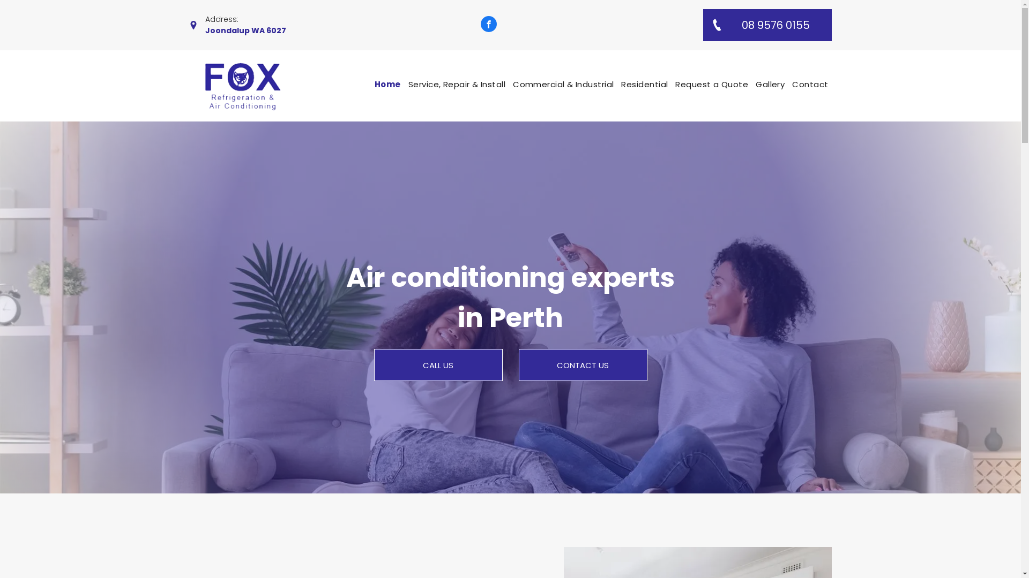 This screenshot has height=578, width=1029. I want to click on Joondalup WA 6027, so click(245, 31).